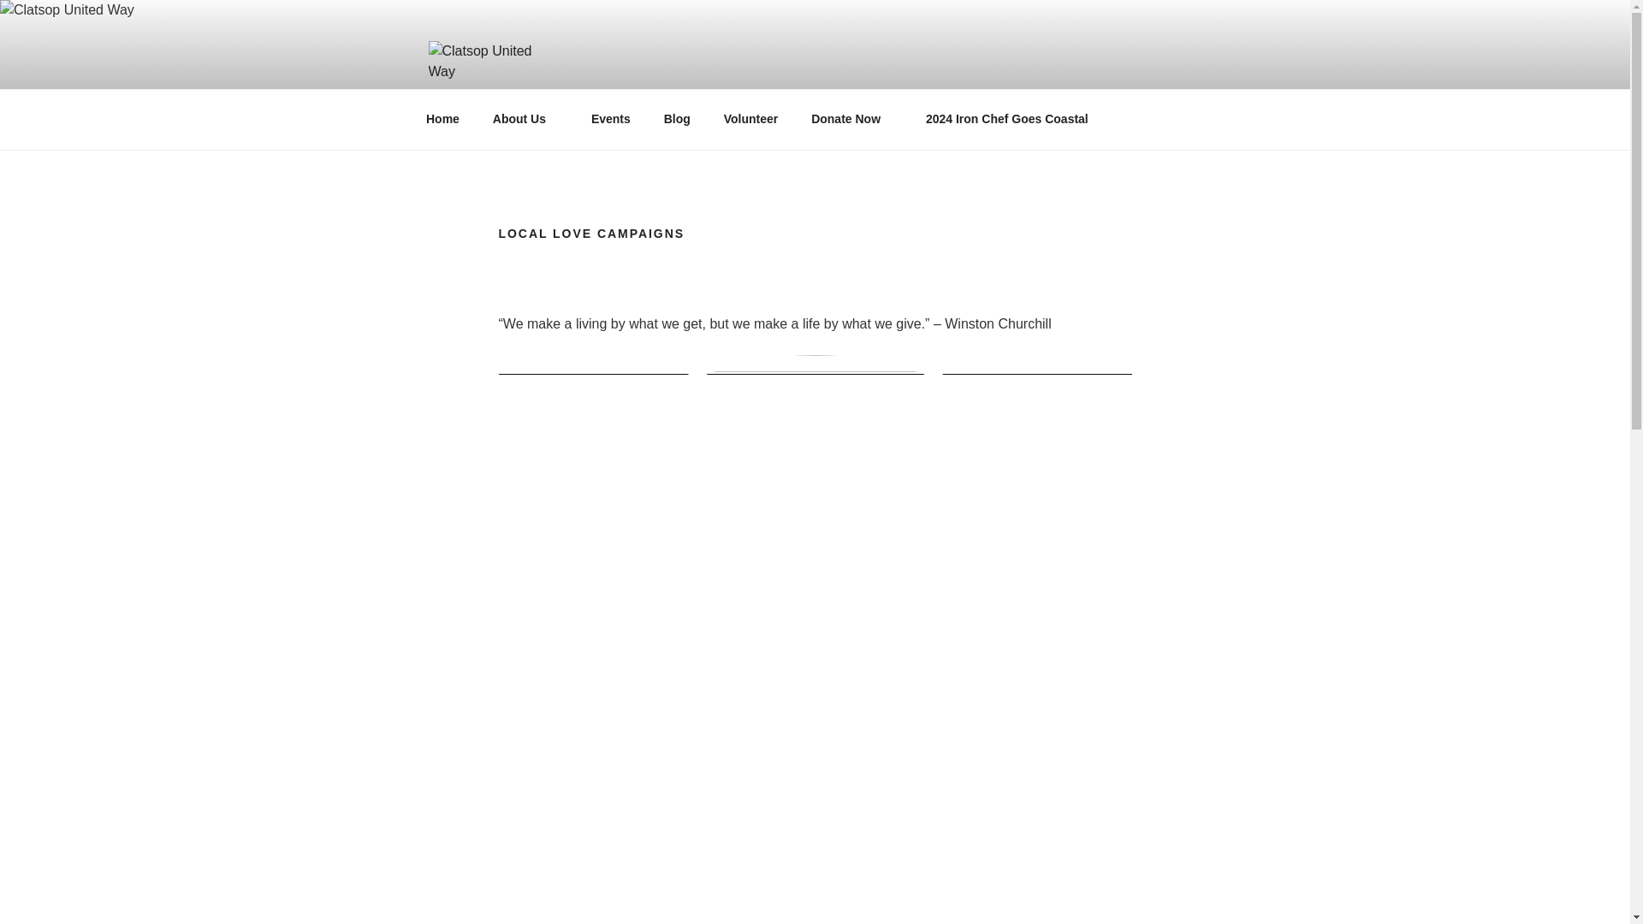 The height and width of the screenshot is (924, 1643). I want to click on Blog, so click(676, 119).